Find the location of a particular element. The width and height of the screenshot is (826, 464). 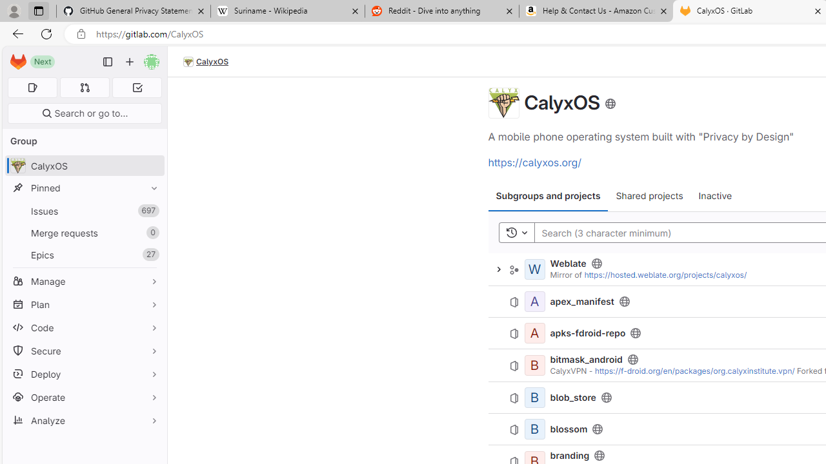

Unpin Issues is located at coordinates (151, 211).